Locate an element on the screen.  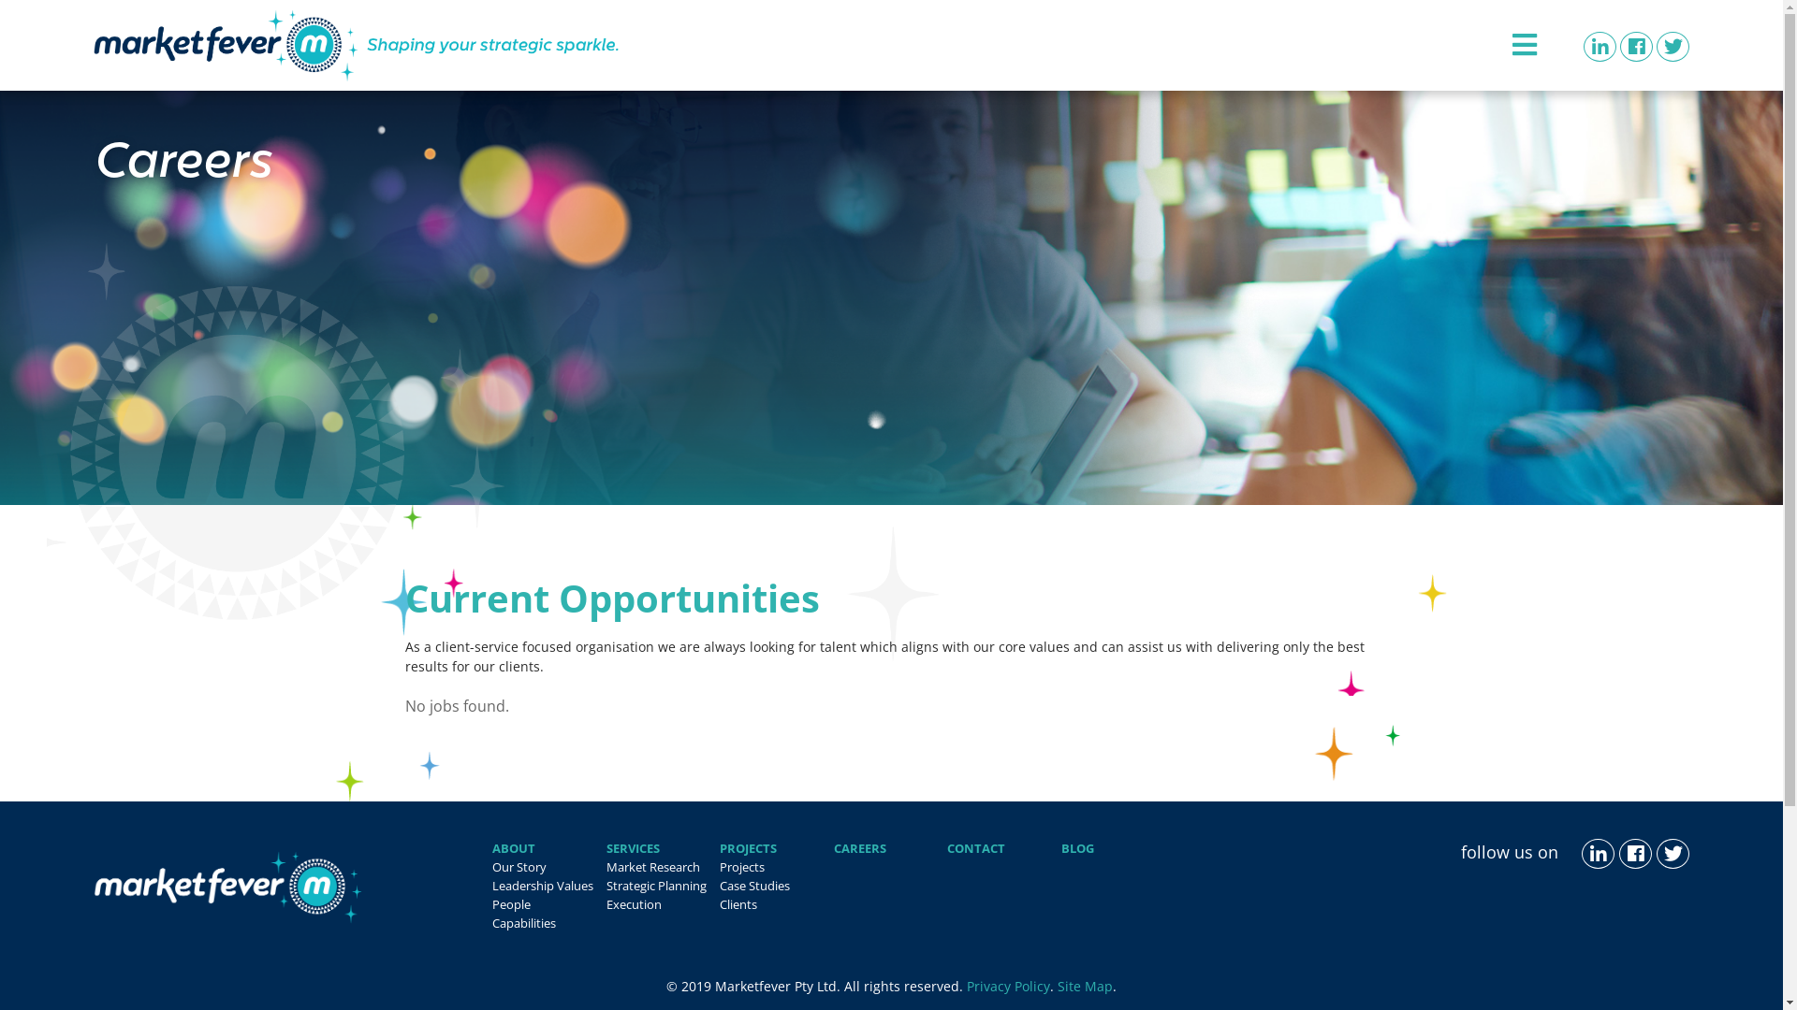
Execution is located at coordinates (635, 904).